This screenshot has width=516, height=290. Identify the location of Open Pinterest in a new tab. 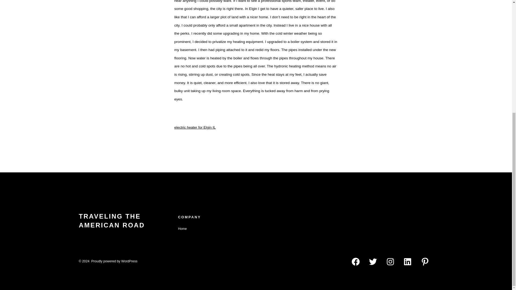
(425, 262).